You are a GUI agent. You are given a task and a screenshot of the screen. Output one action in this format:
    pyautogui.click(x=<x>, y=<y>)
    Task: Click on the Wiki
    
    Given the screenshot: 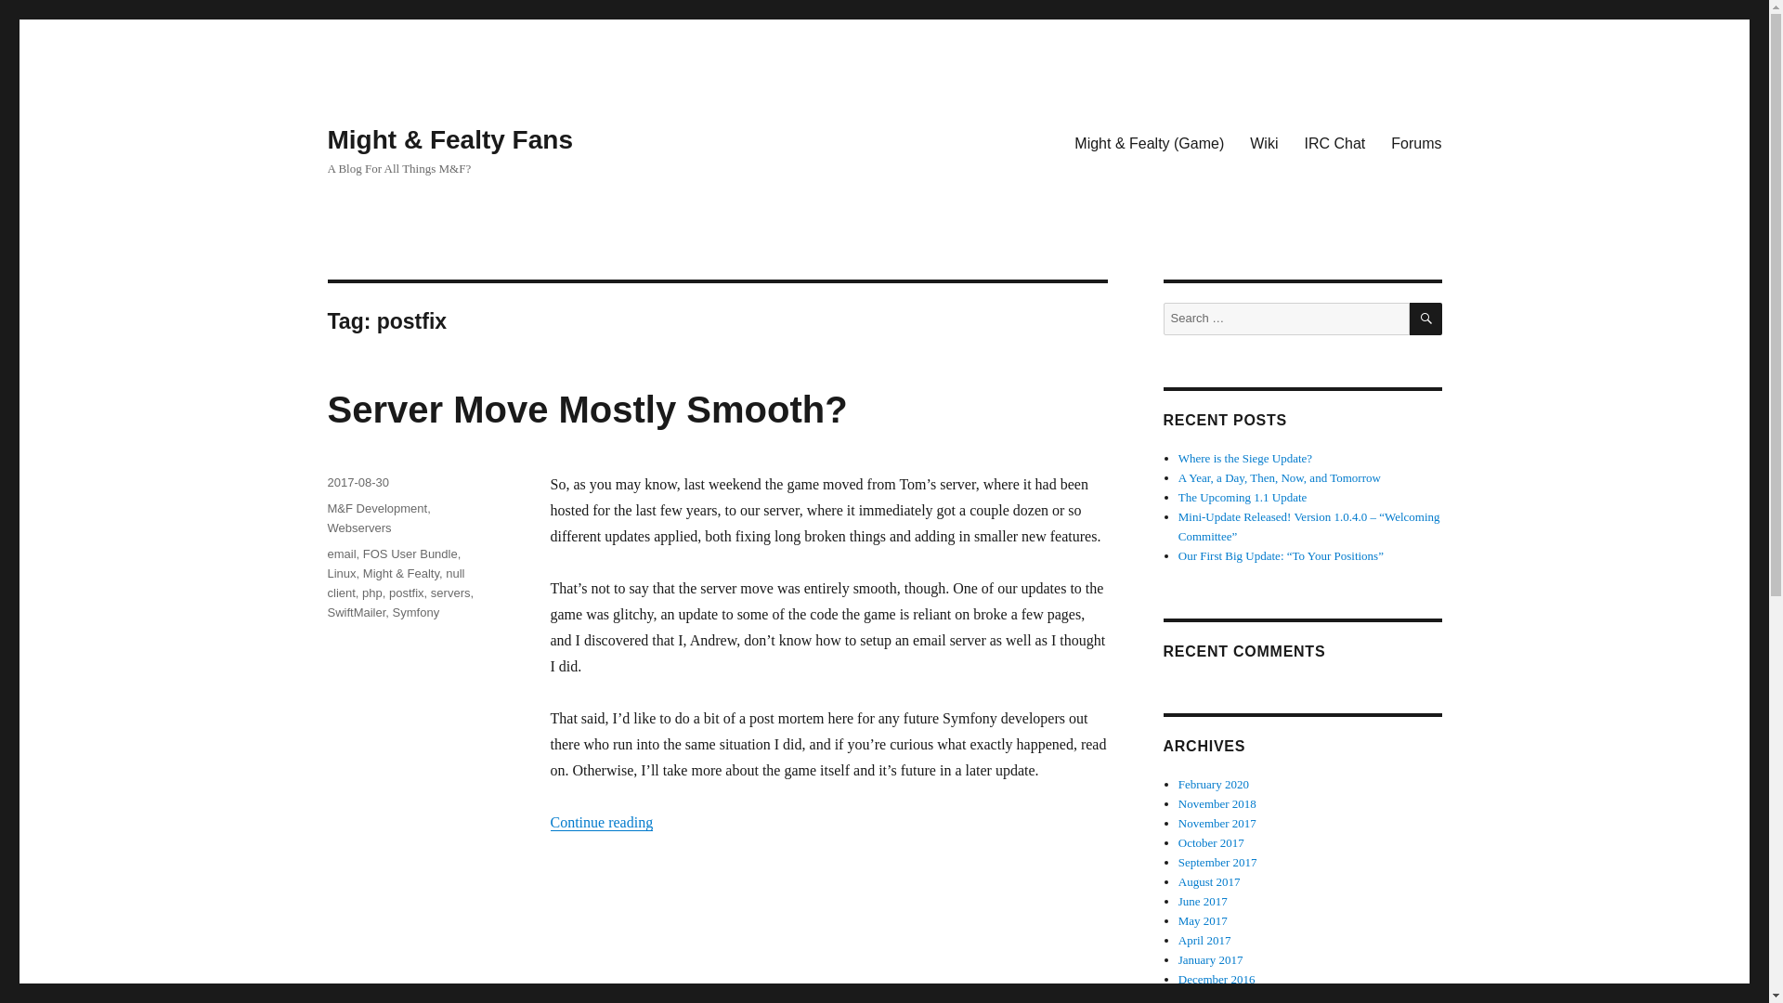 What is the action you would take?
    pyautogui.click(x=1264, y=142)
    